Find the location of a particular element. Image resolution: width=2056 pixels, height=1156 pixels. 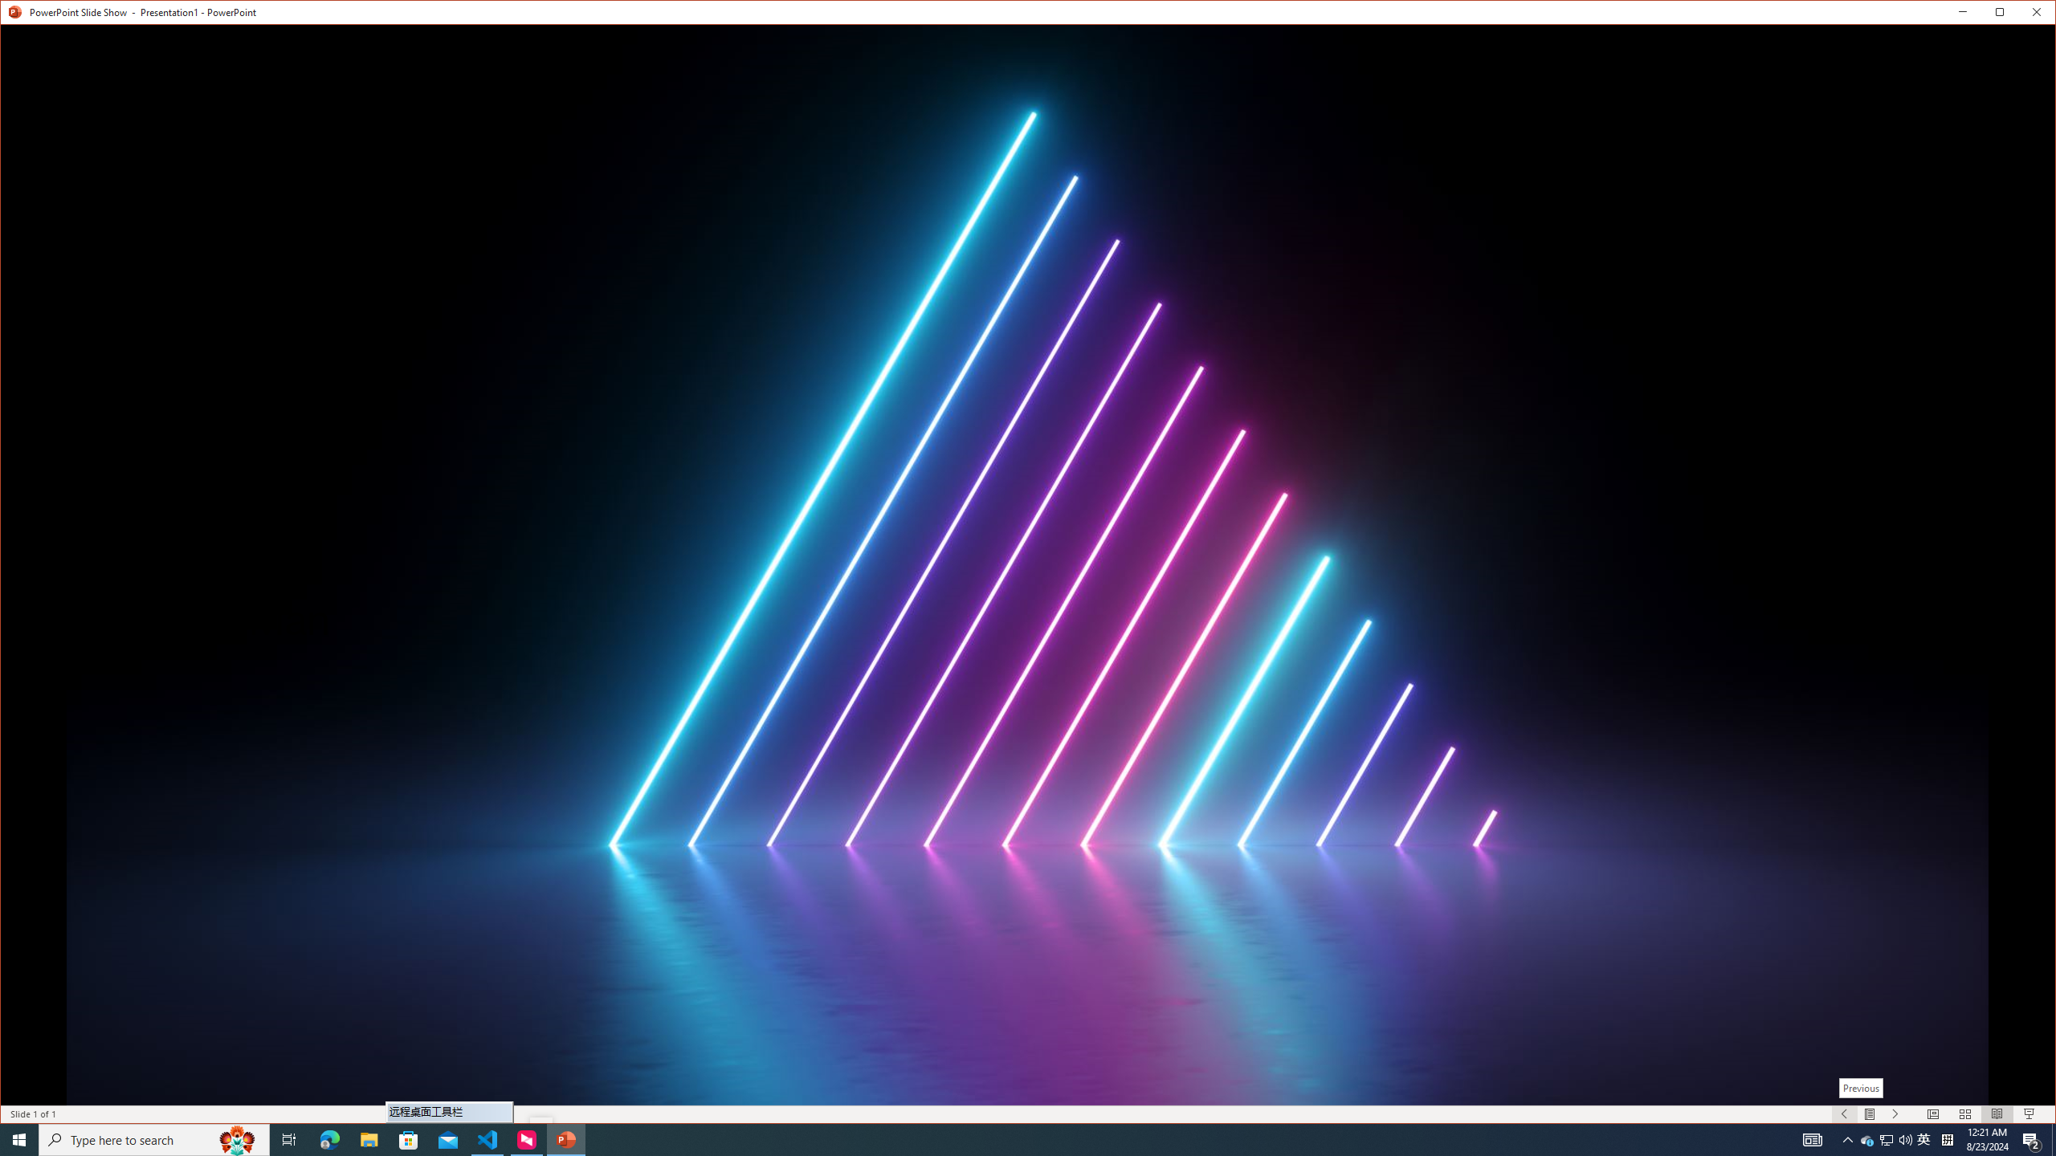

Search highlights icon opens search home window is located at coordinates (1924, 1140).